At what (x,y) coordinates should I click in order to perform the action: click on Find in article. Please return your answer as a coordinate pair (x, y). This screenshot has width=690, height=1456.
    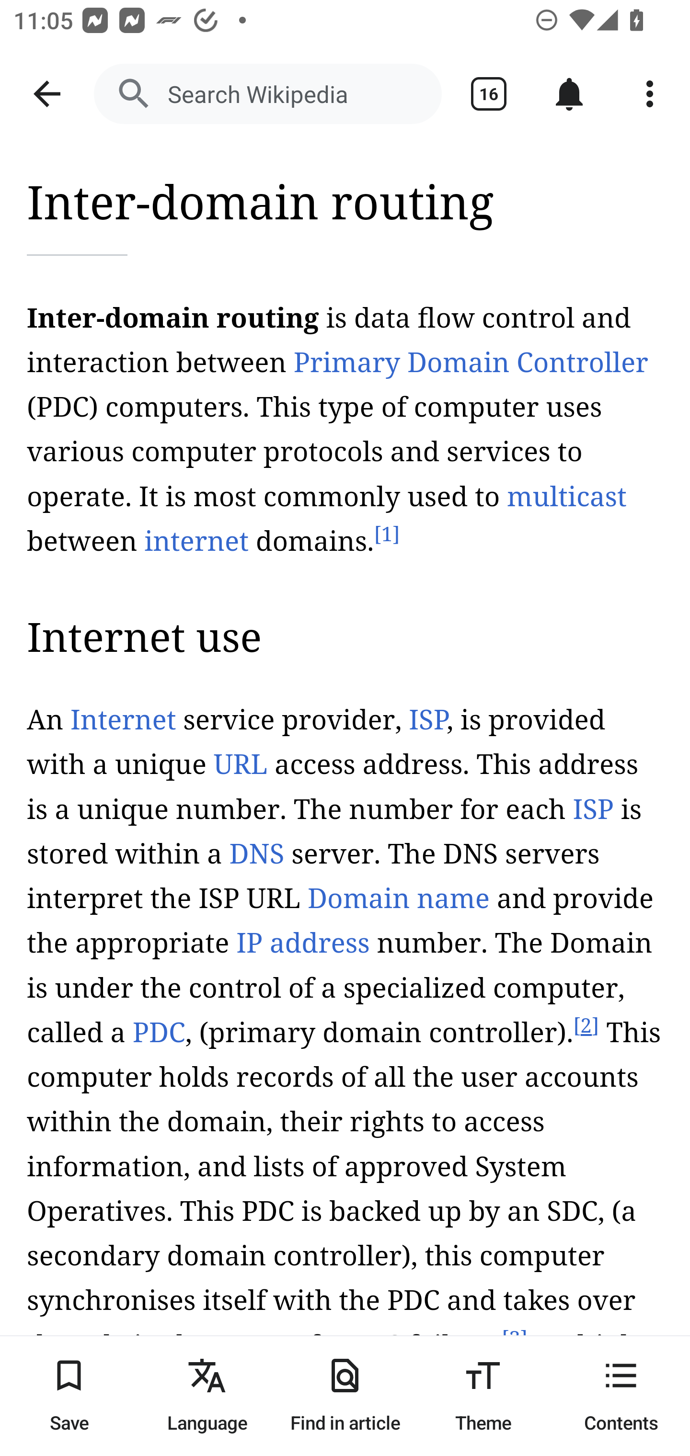
    Looking at the image, I should click on (345, 1396).